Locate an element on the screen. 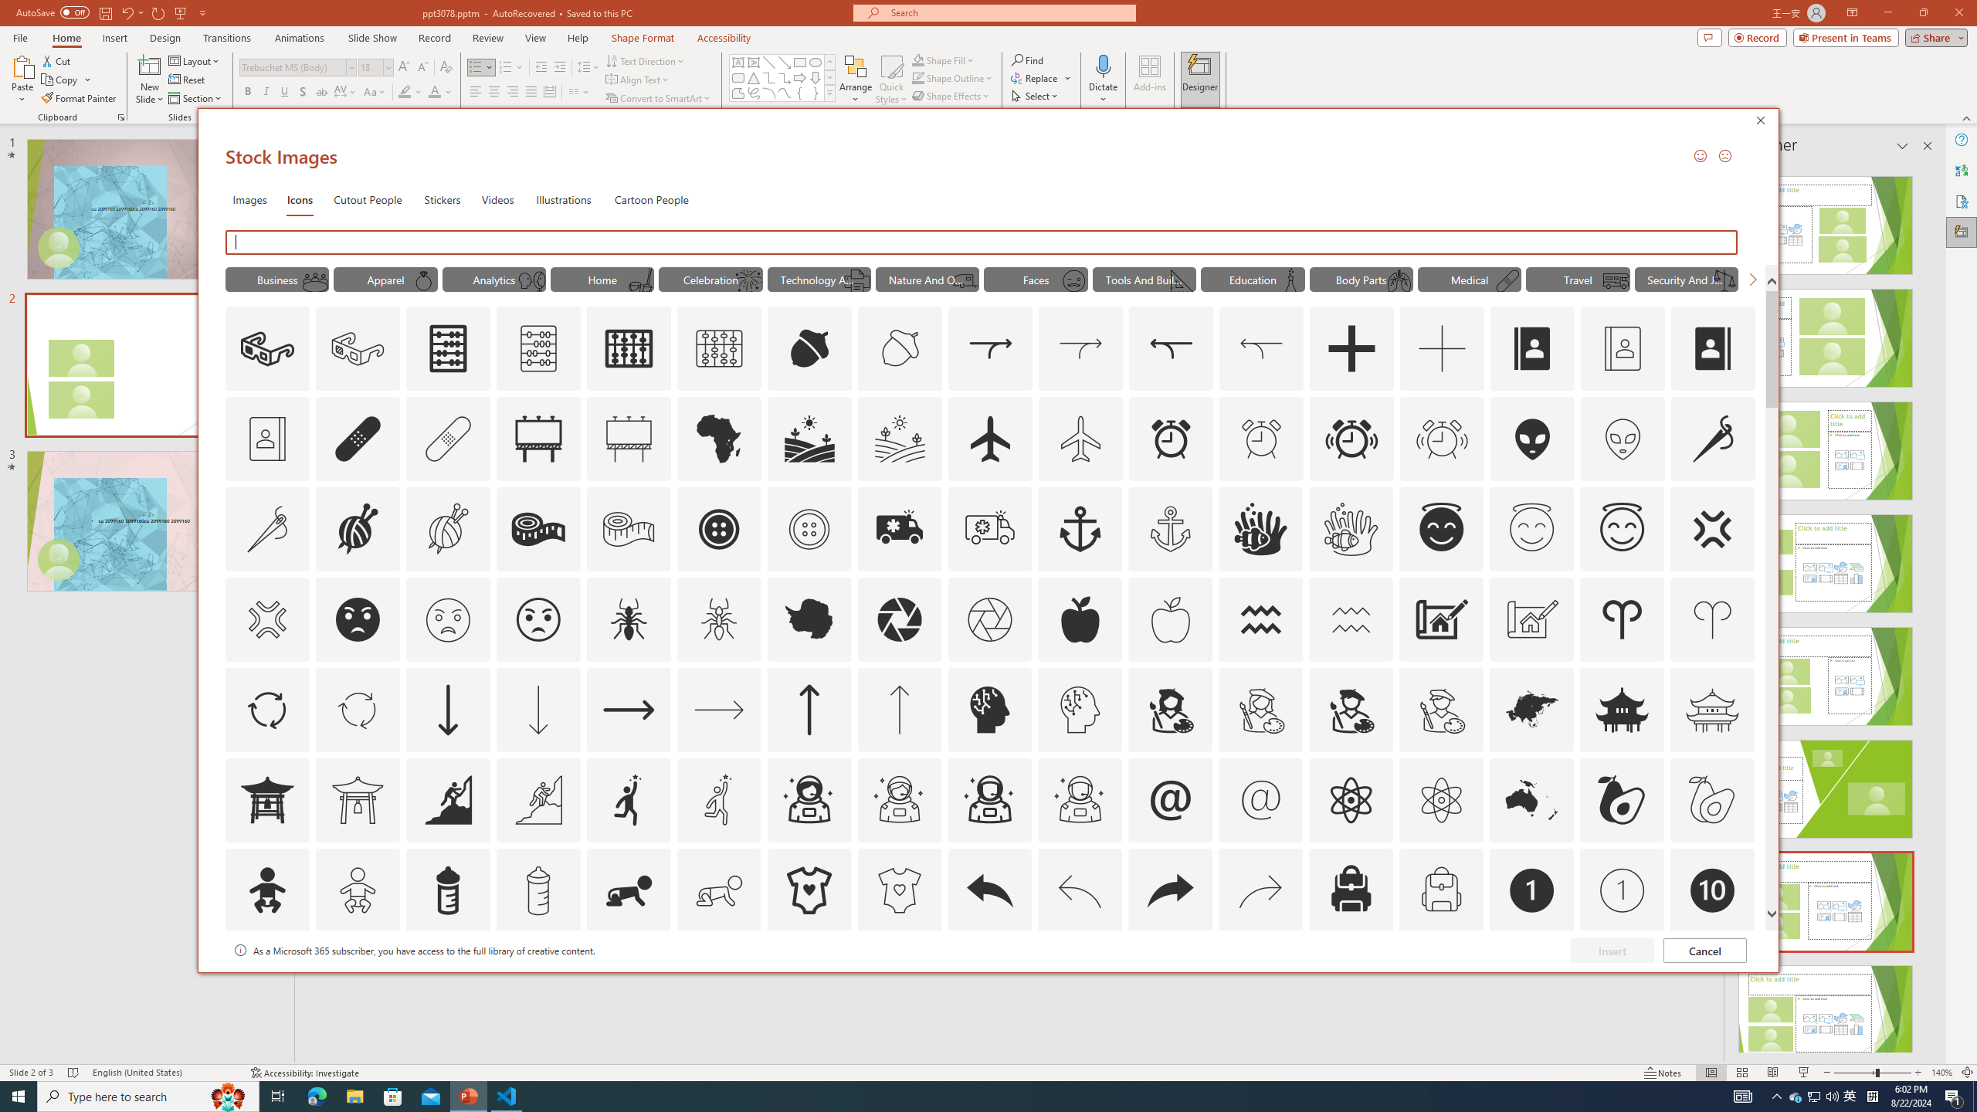 The width and height of the screenshot is (1977, 1112). Icons is located at coordinates (300, 199).